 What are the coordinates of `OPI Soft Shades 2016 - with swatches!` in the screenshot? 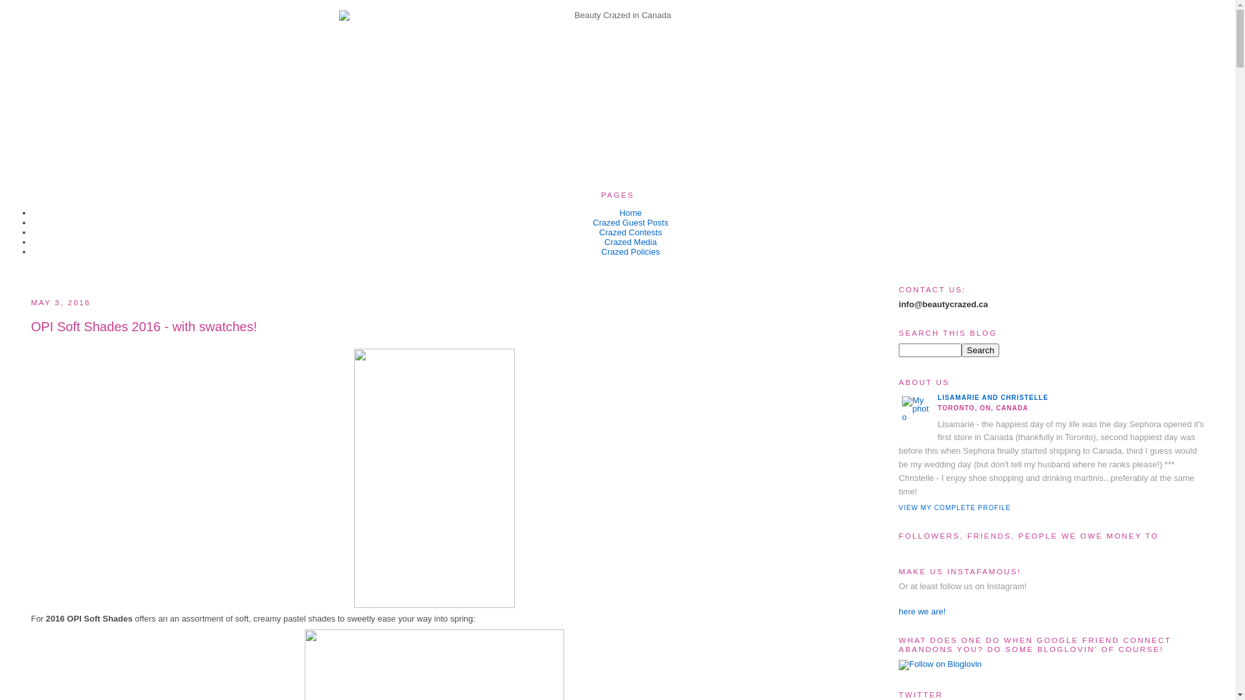 It's located at (434, 327).